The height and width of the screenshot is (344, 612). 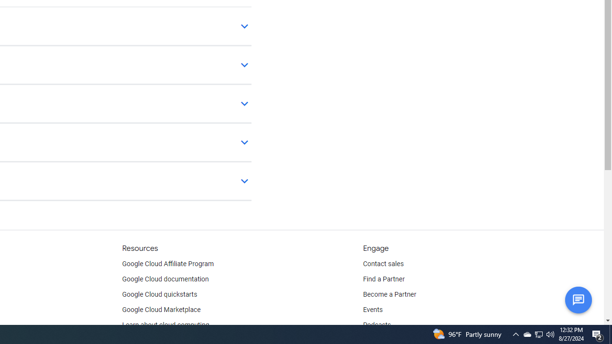 I want to click on Button to activate chat, so click(x=578, y=300).